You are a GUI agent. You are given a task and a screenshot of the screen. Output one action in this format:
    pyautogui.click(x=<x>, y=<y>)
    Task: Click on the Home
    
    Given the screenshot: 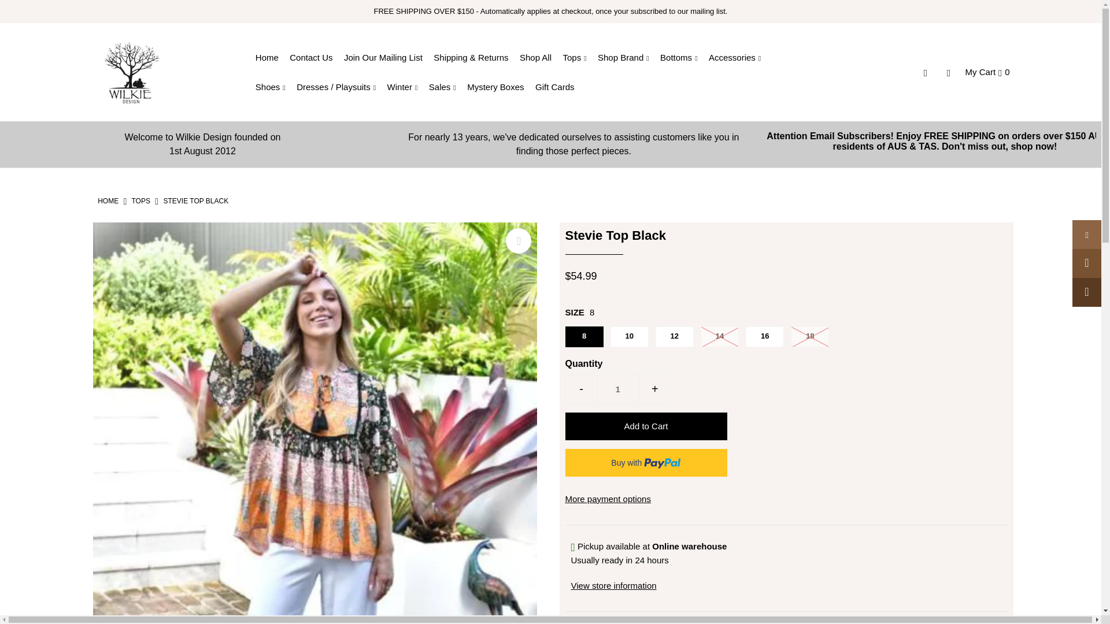 What is the action you would take?
    pyautogui.click(x=617, y=389)
    